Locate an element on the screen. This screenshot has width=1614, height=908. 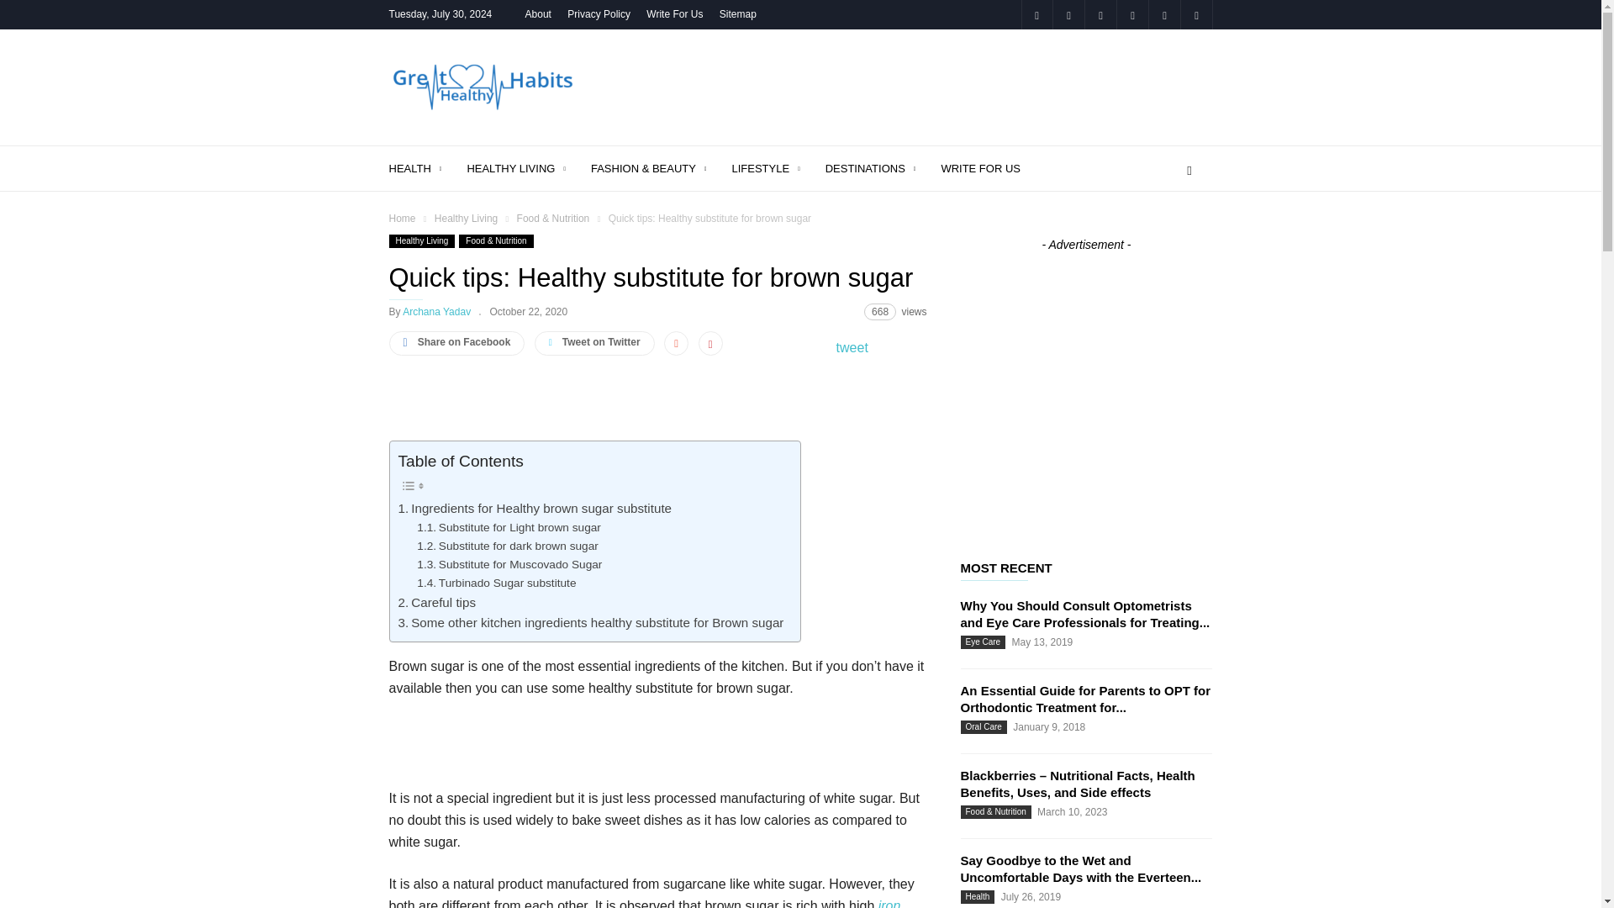
Advertisement is located at coordinates (906, 87).